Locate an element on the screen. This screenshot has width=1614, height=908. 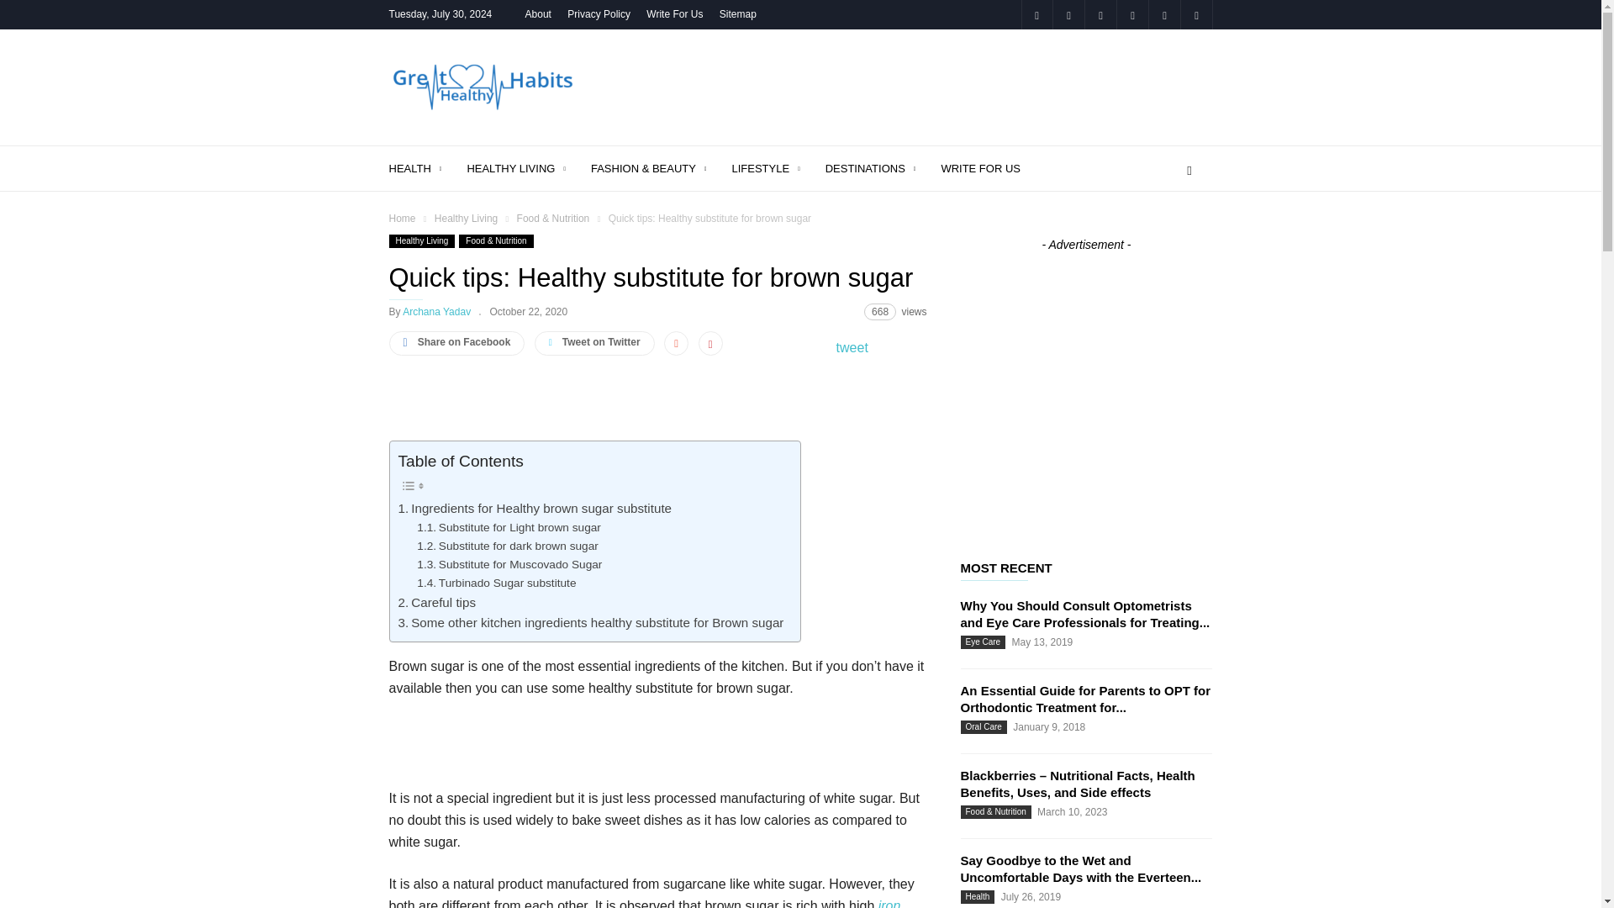
Advertisement is located at coordinates (906, 87).